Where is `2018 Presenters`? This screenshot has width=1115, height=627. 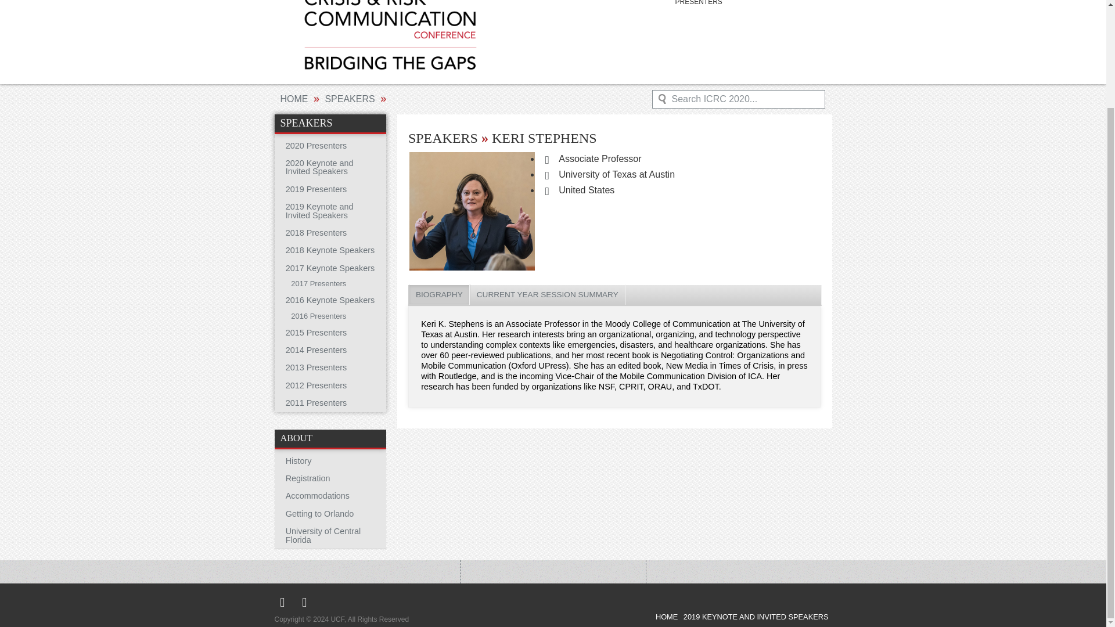
2018 Presenters is located at coordinates (330, 232).